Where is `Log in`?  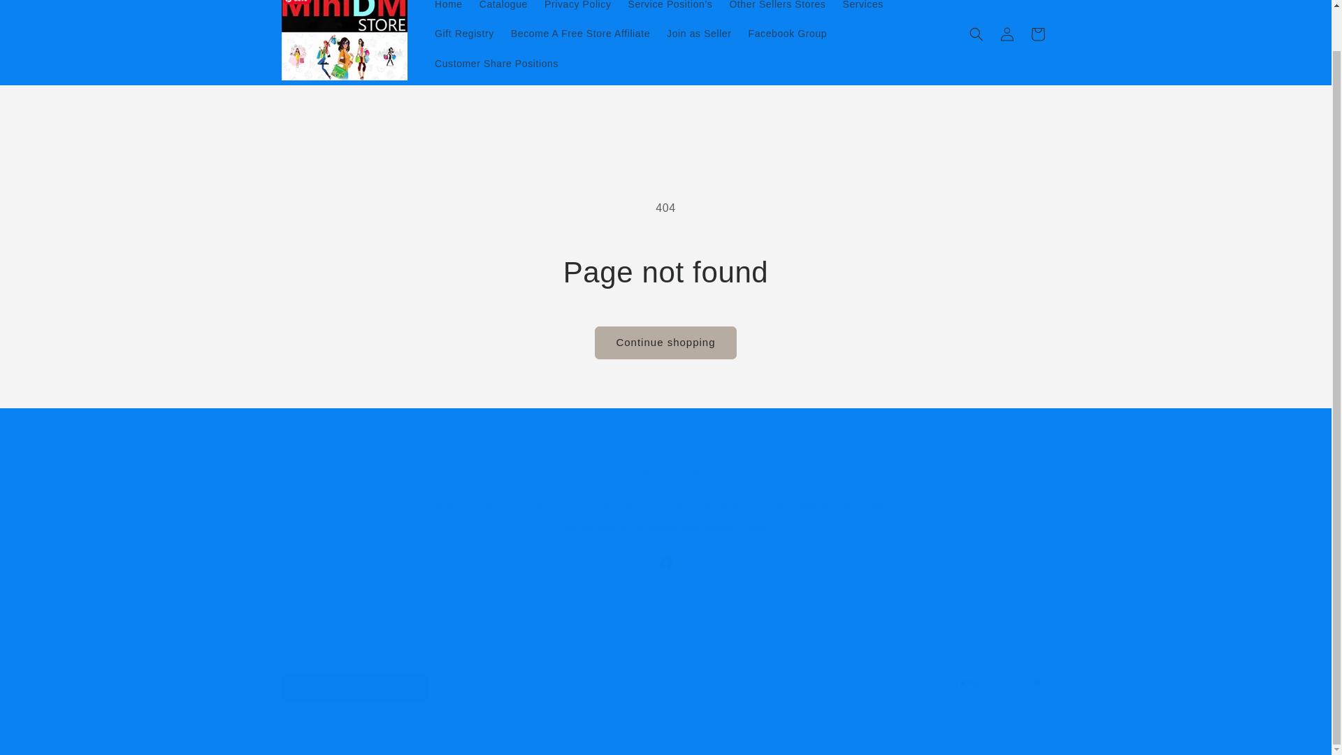 Log in is located at coordinates (1006, 34).